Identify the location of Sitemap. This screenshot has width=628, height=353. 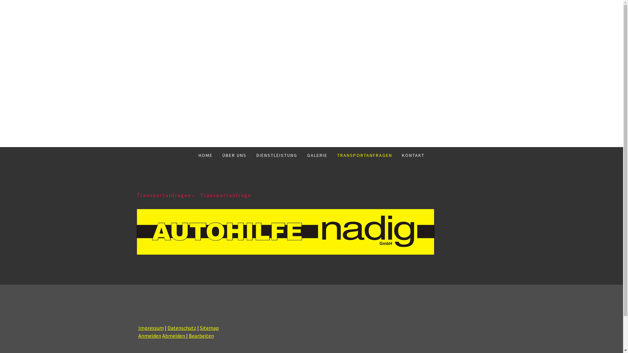
(209, 328).